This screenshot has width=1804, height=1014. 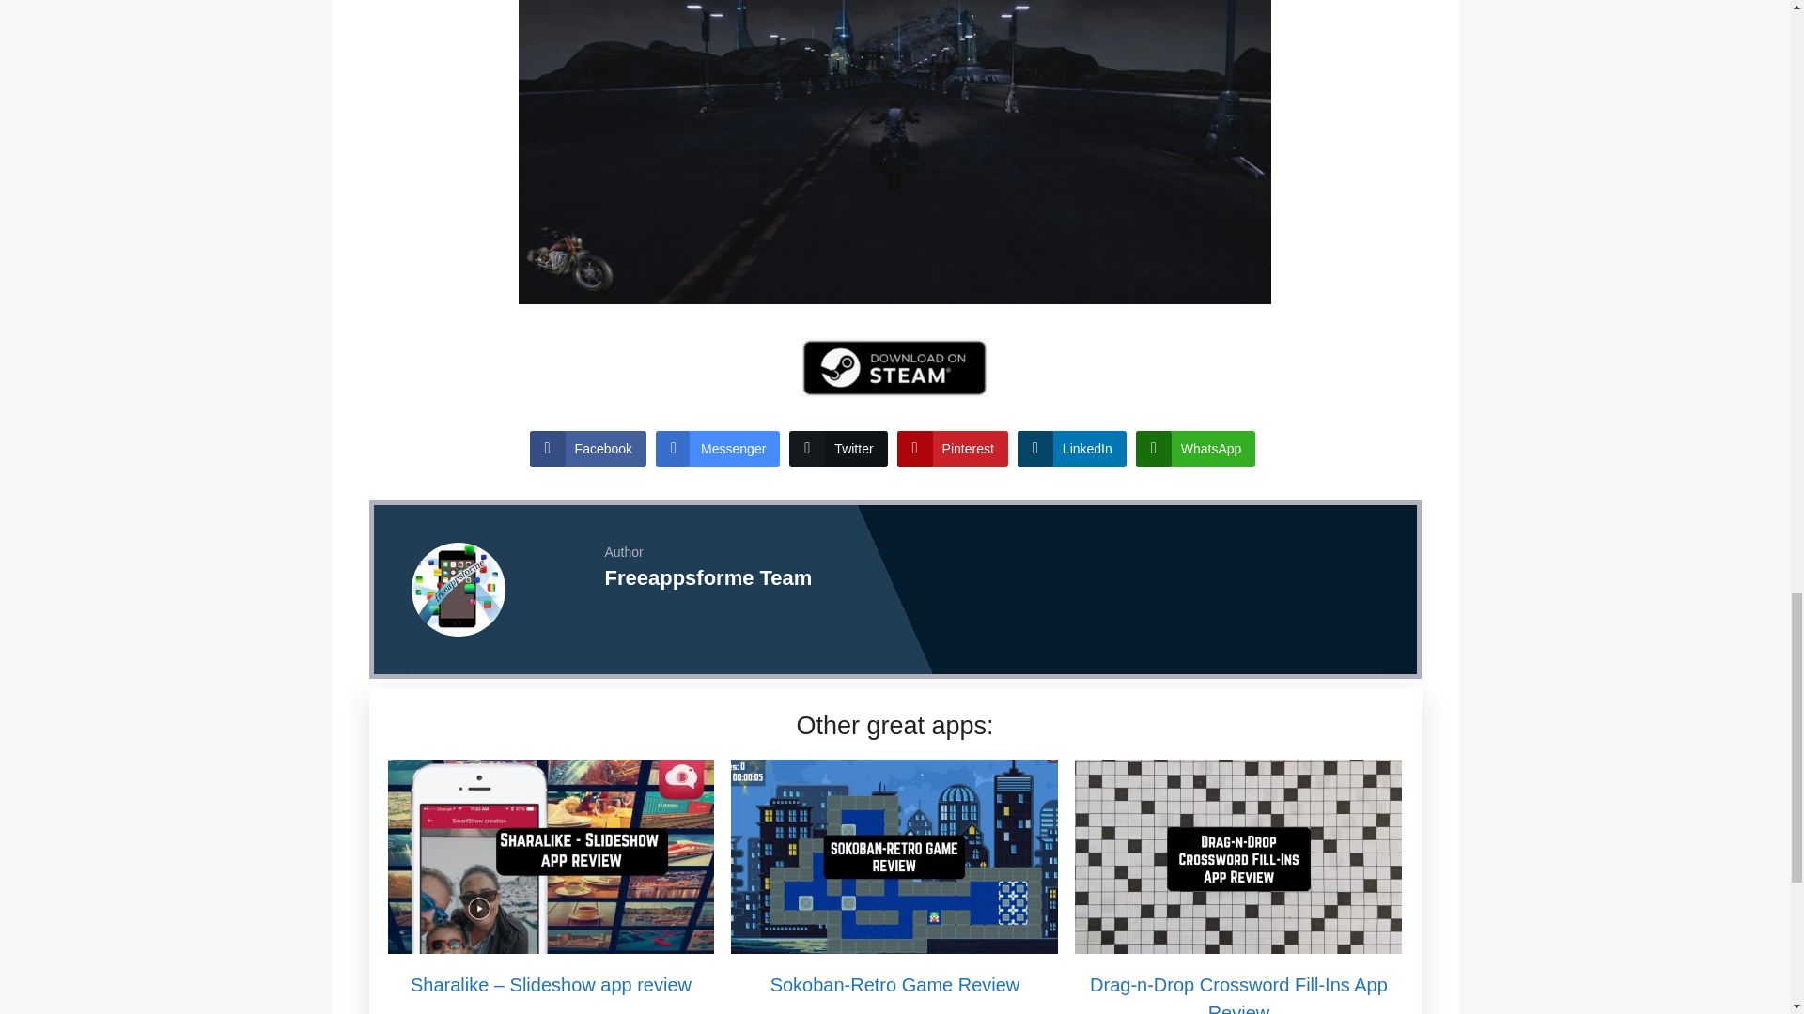 What do you see at coordinates (1195, 449) in the screenshot?
I see `WhatsApp` at bounding box center [1195, 449].